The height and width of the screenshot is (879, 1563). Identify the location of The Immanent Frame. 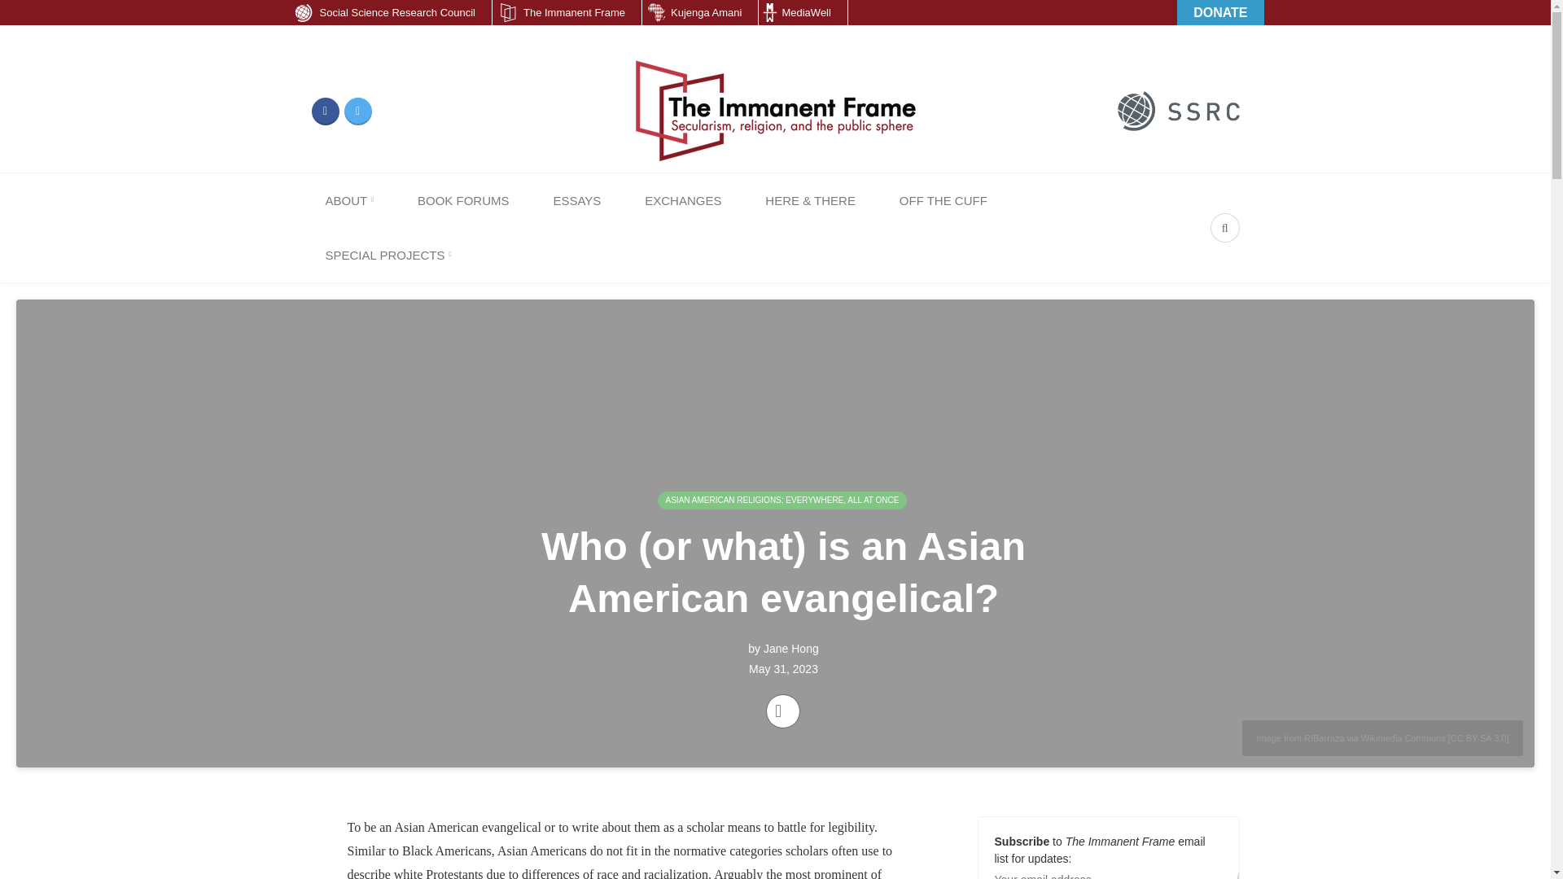
(567, 13).